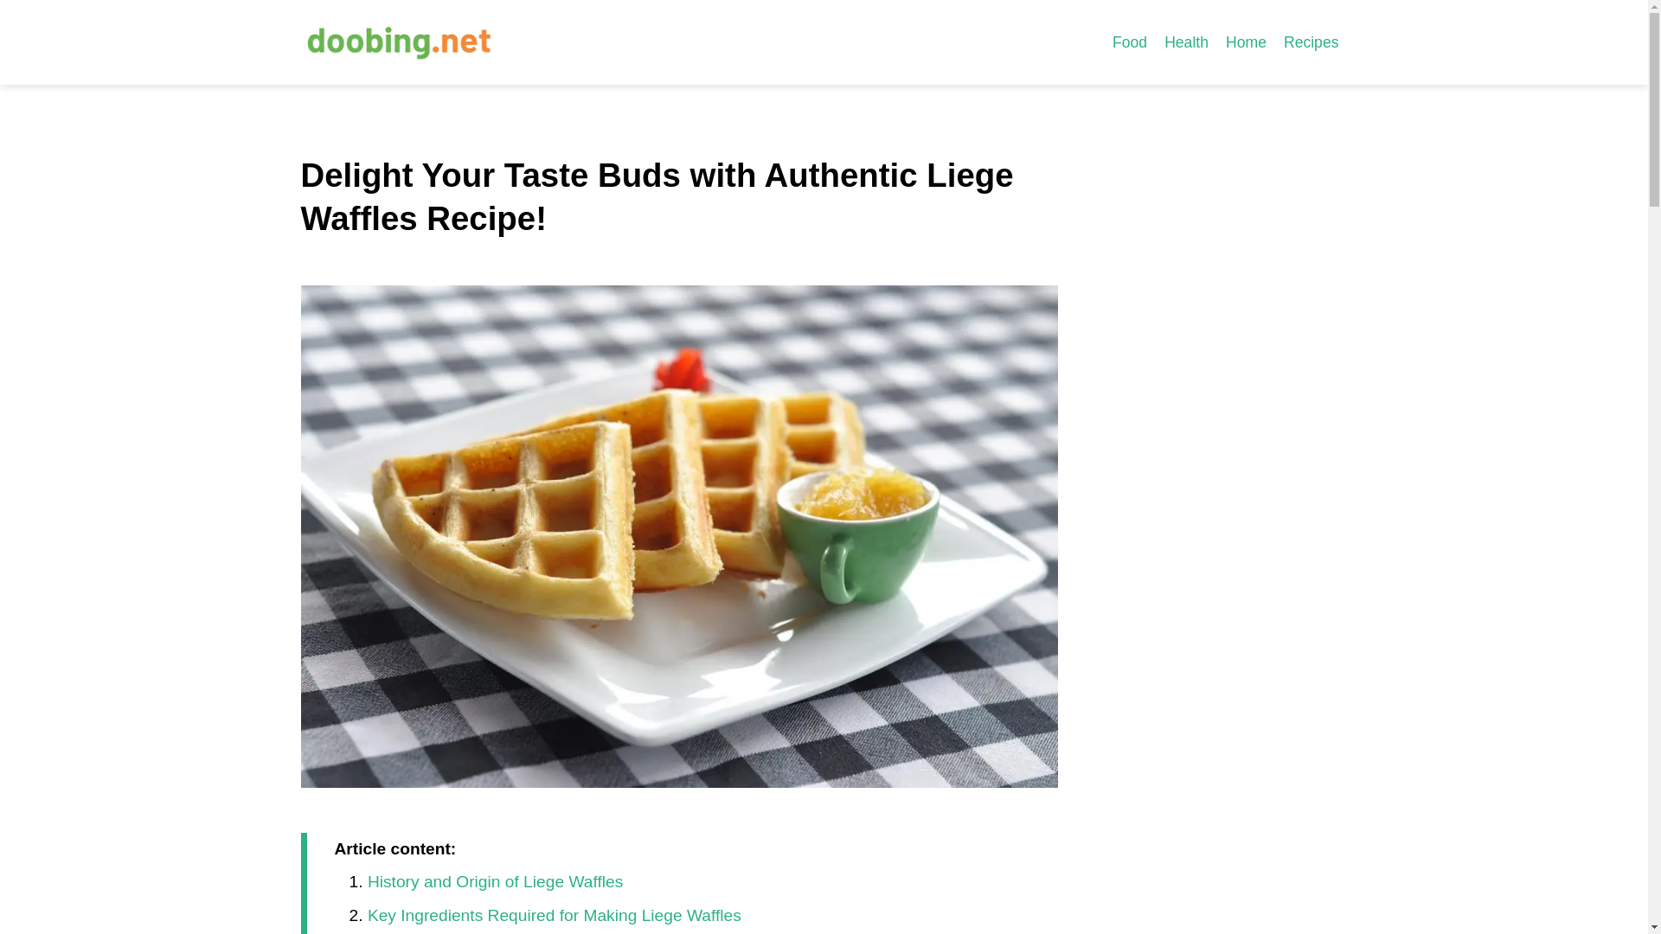 Image resolution: width=1661 pixels, height=934 pixels. I want to click on Home, so click(1246, 42).